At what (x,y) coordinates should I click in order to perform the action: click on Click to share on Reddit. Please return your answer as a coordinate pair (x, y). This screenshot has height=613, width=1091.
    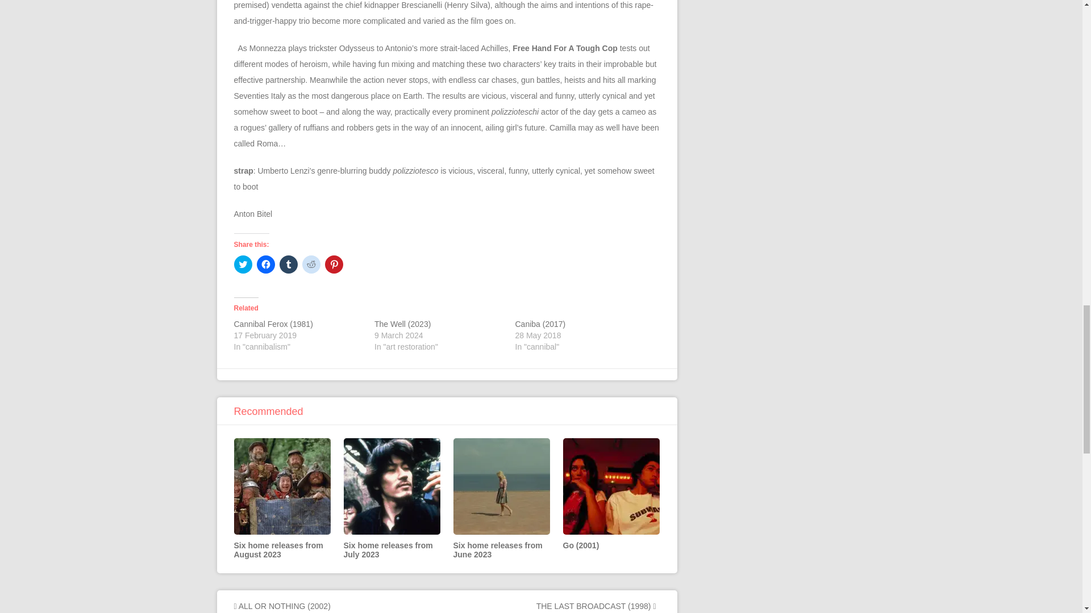
    Looking at the image, I should click on (311, 264).